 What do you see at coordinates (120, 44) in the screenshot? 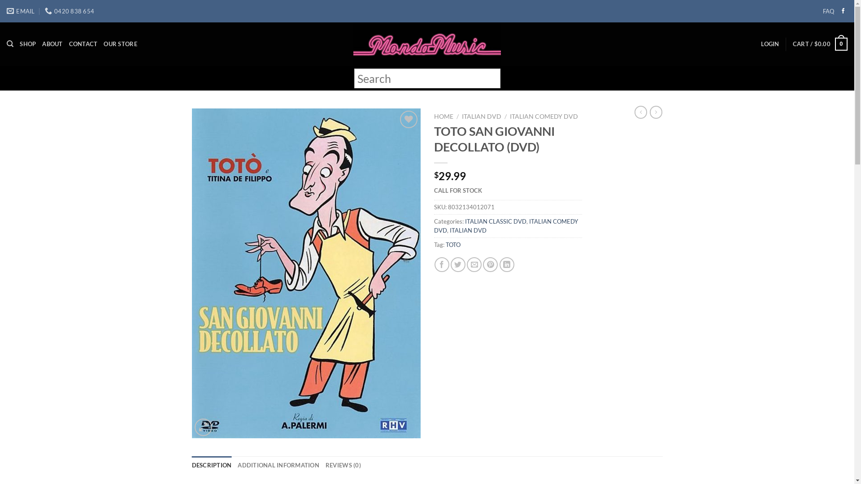
I see `OUR STORE` at bounding box center [120, 44].